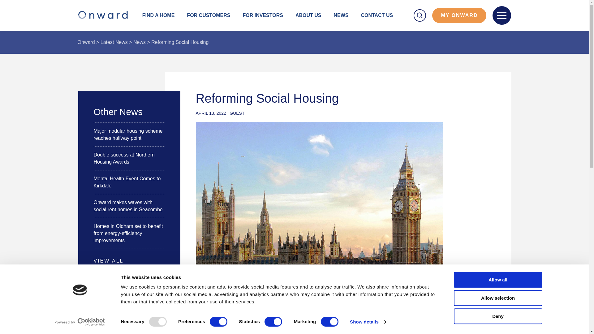 This screenshot has width=594, height=334. Describe the element at coordinates (497, 298) in the screenshot. I see `Allow selection` at that location.